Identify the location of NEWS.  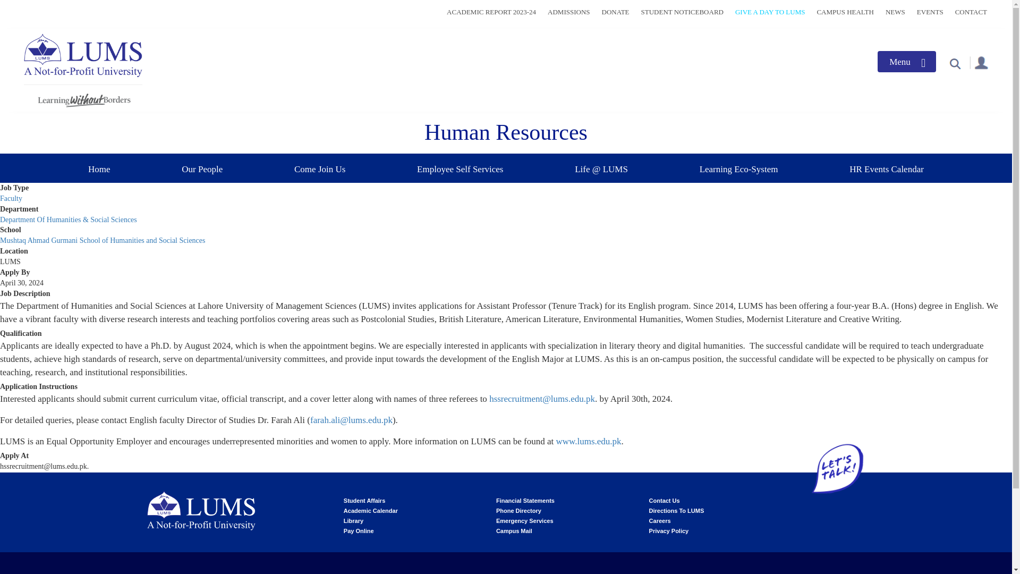
(895, 12).